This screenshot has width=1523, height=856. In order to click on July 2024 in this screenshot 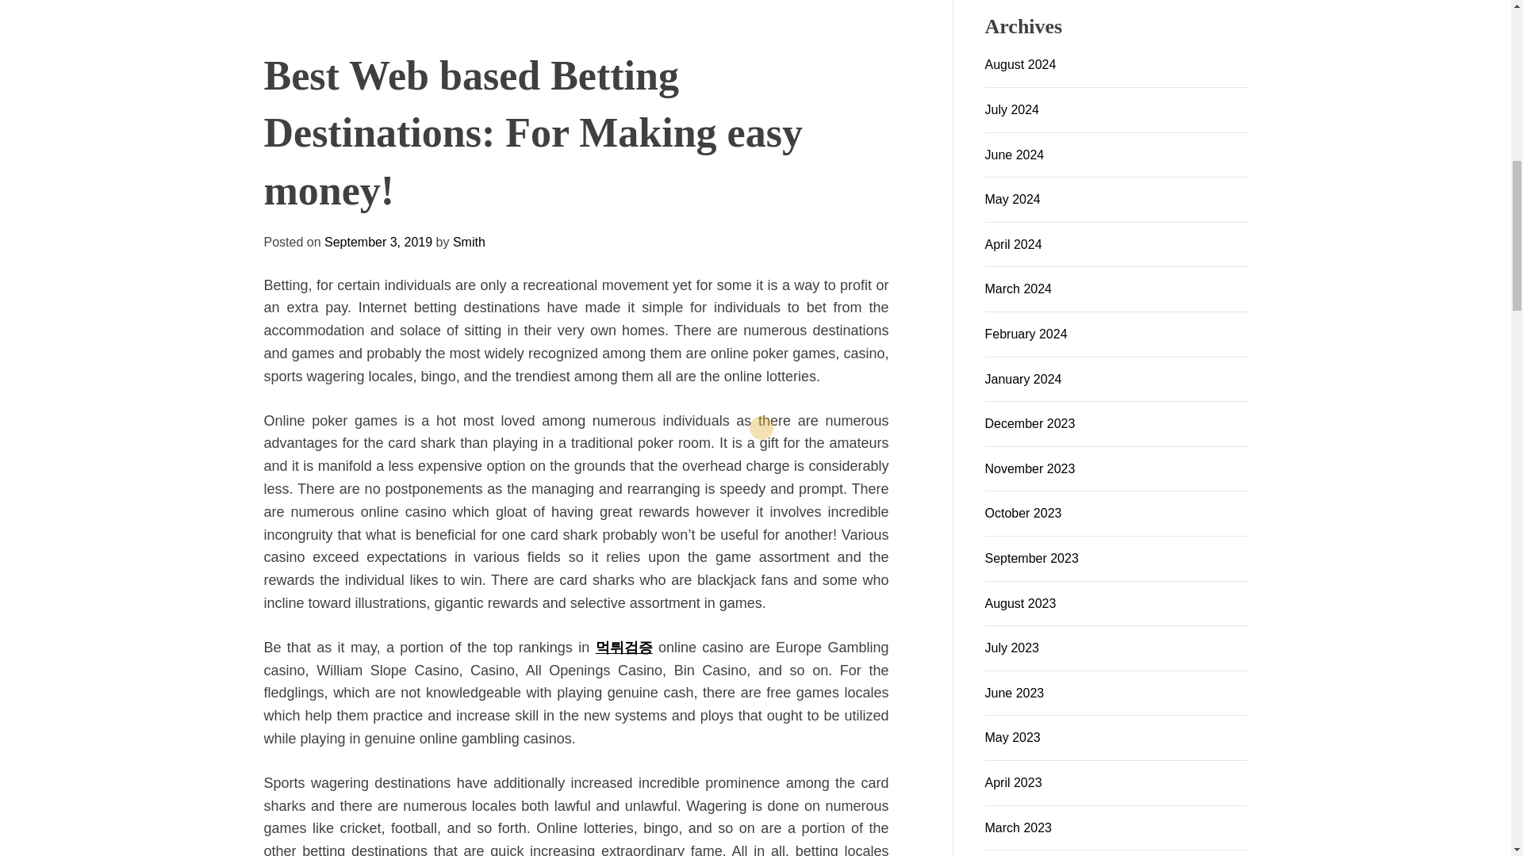, I will do `click(1012, 109)`.